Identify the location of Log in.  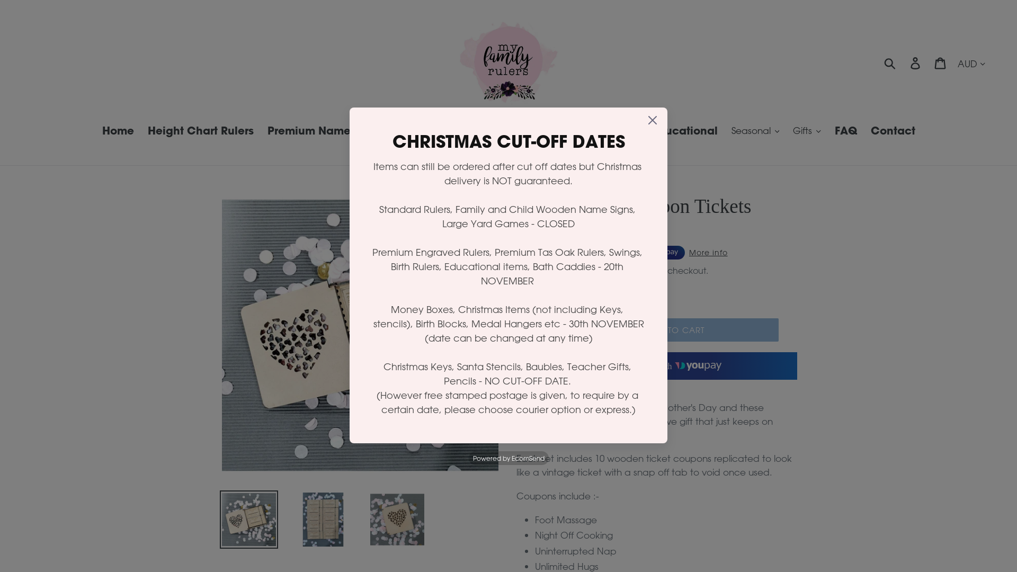
(916, 63).